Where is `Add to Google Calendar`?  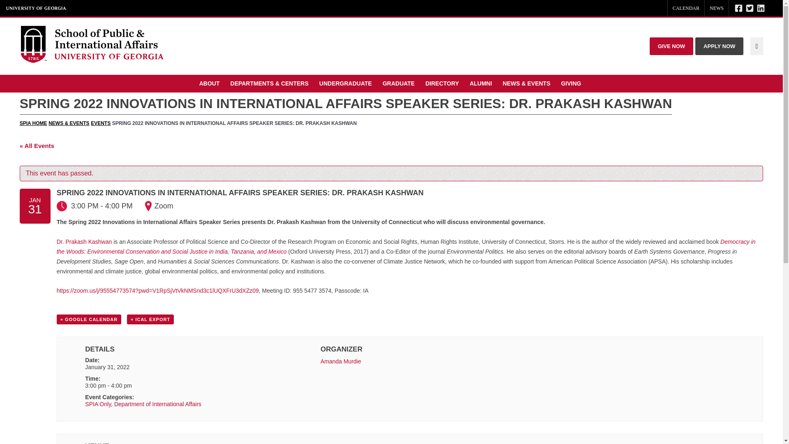 Add to Google Calendar is located at coordinates (89, 319).